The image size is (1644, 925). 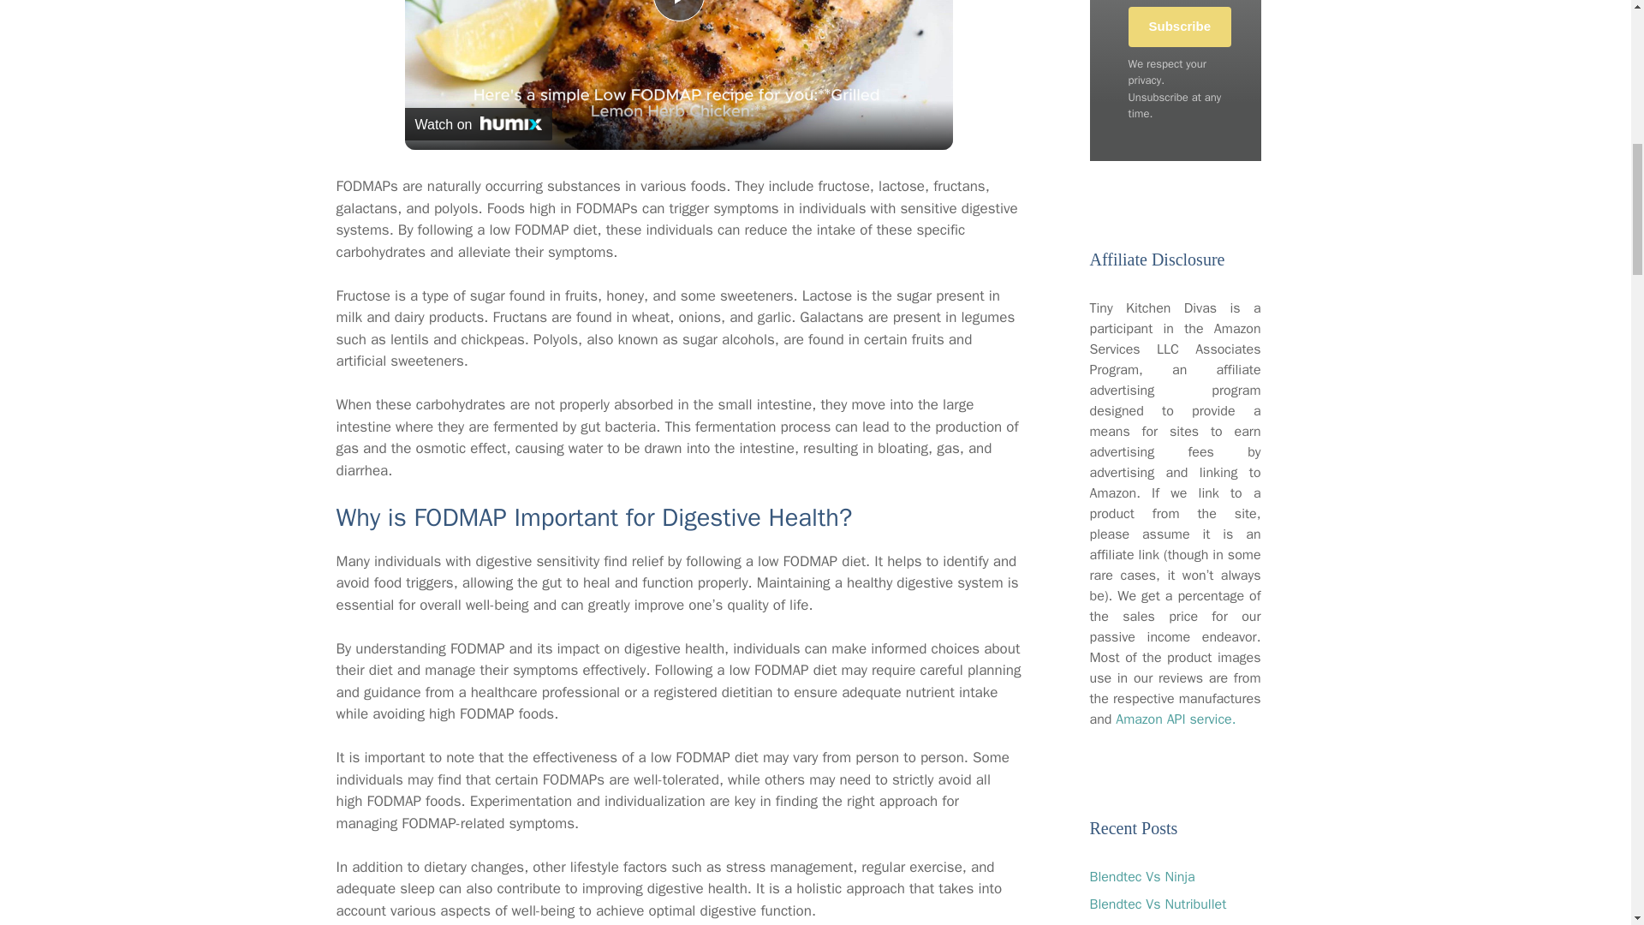 What do you see at coordinates (678, 10) in the screenshot?
I see `Play Video` at bounding box center [678, 10].